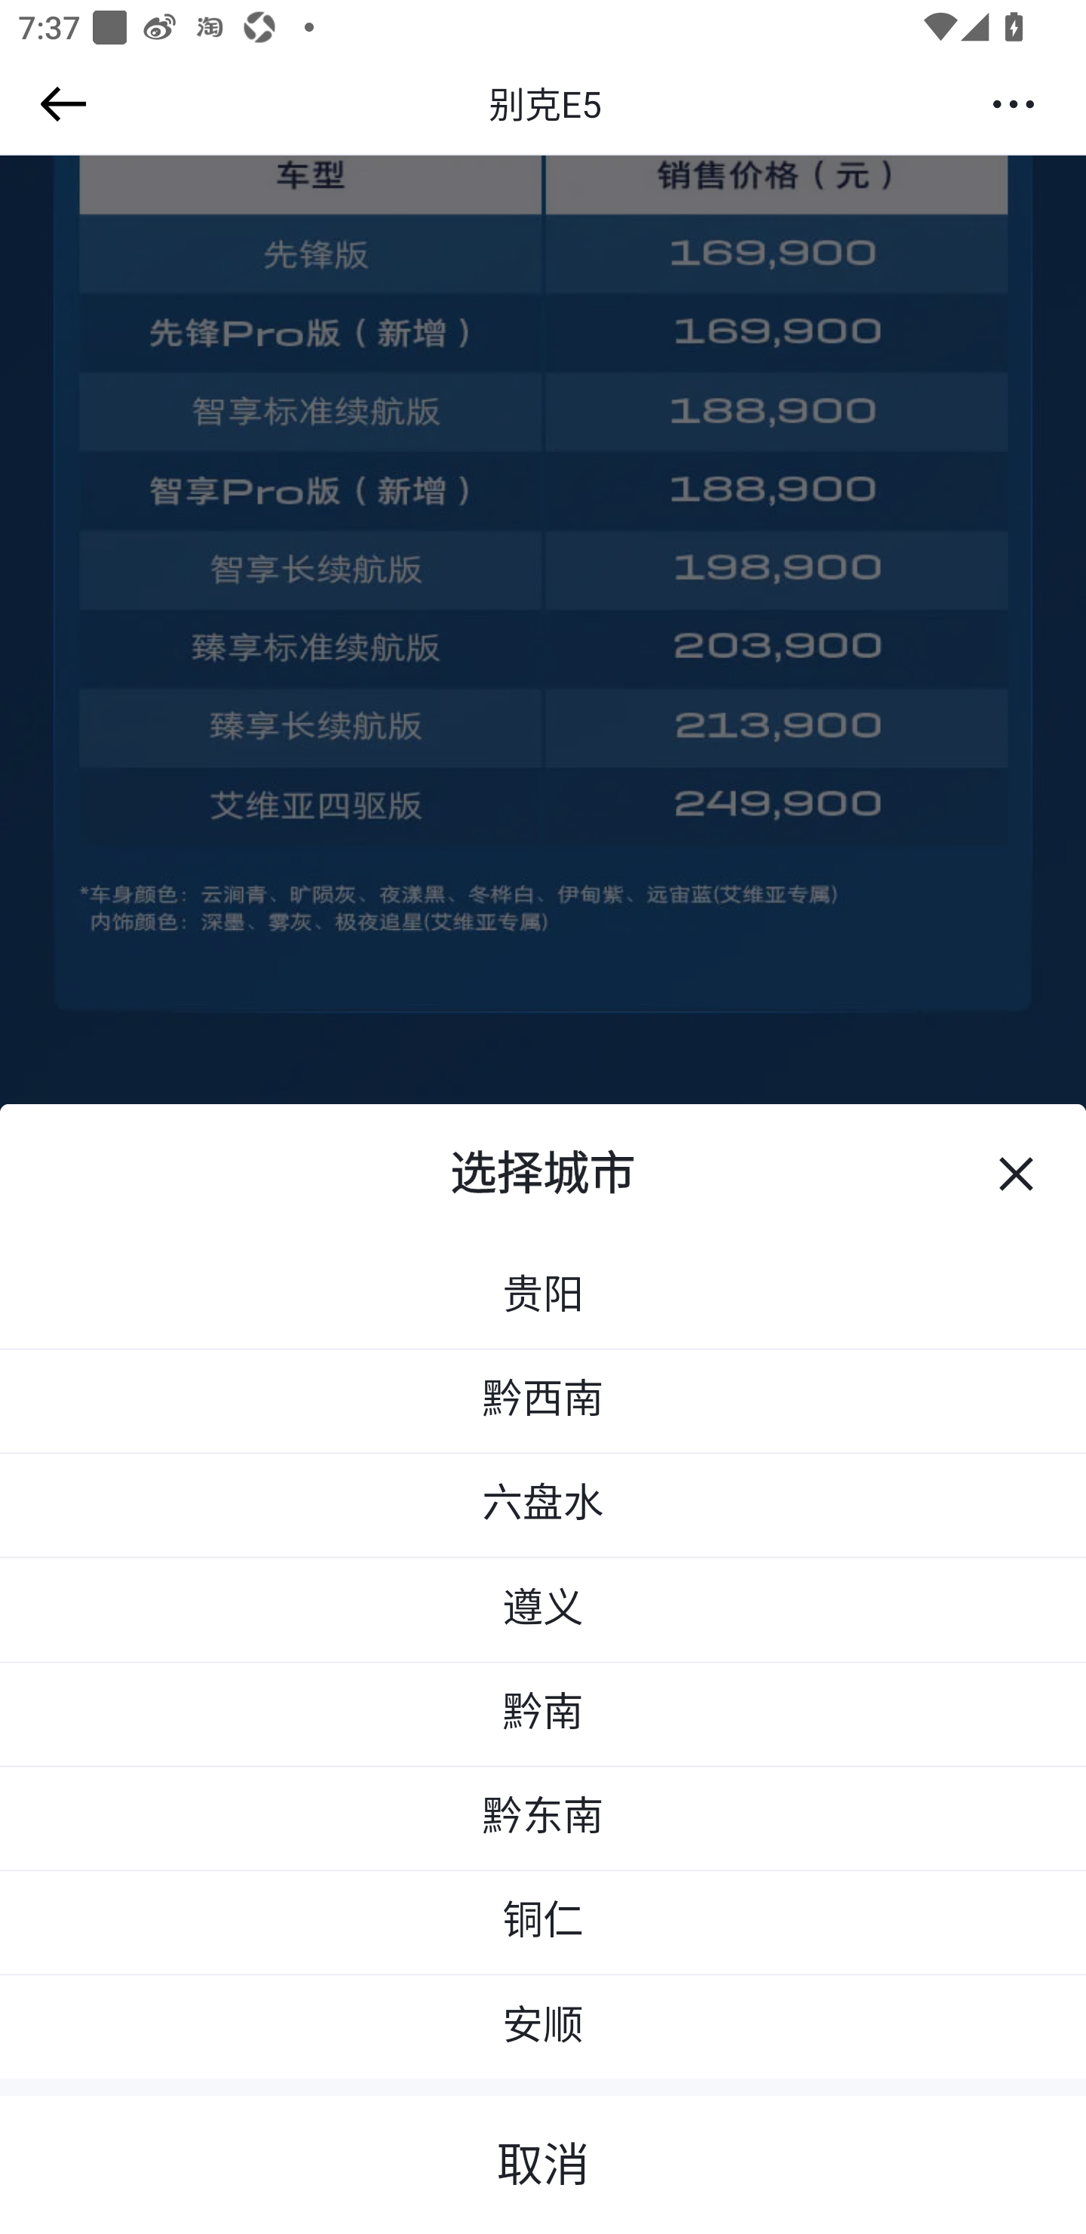 The height and width of the screenshot is (2234, 1086). What do you see at coordinates (543, 1295) in the screenshot?
I see `贵阳` at bounding box center [543, 1295].